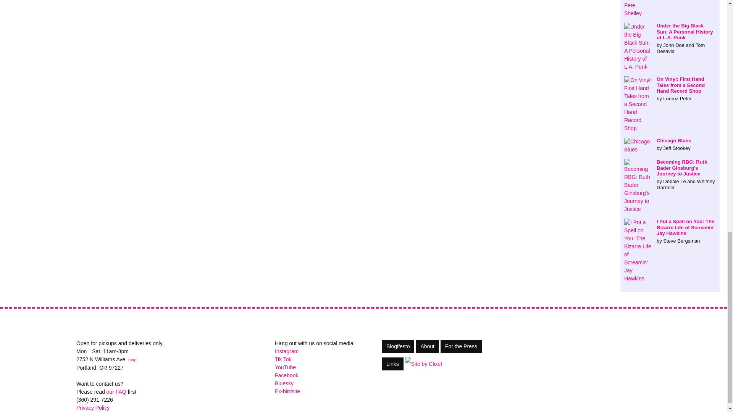 This screenshot has height=412, width=733. I want to click on Chicago Blues, so click(670, 144).